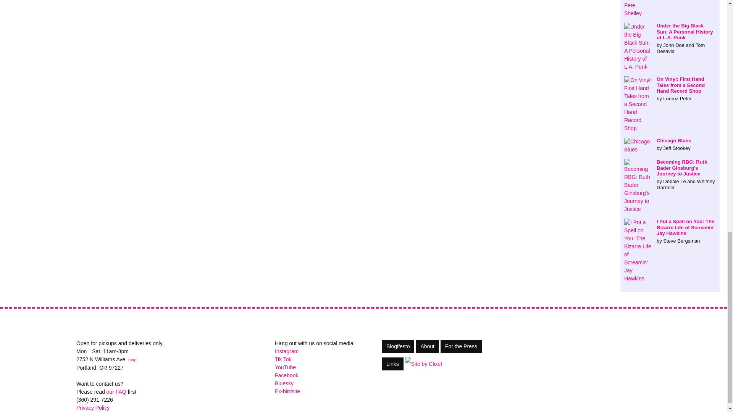 This screenshot has height=412, width=733. I want to click on Chicago Blues, so click(670, 144).